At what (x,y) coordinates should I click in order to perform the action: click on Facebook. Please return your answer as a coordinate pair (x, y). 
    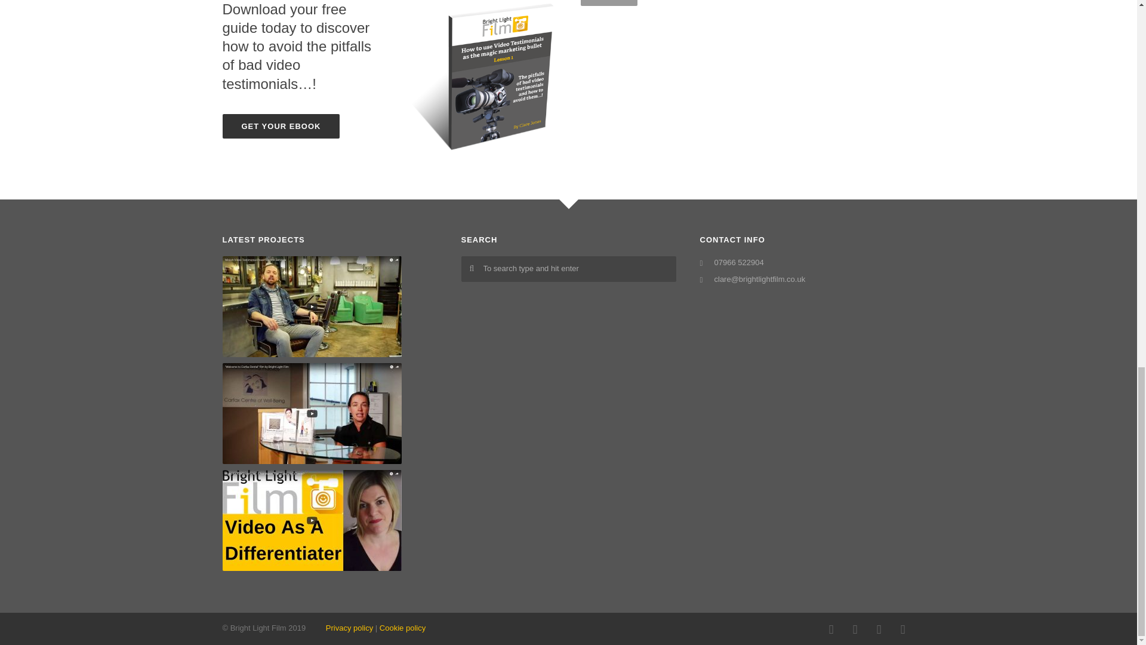
    Looking at the image, I should click on (831, 629).